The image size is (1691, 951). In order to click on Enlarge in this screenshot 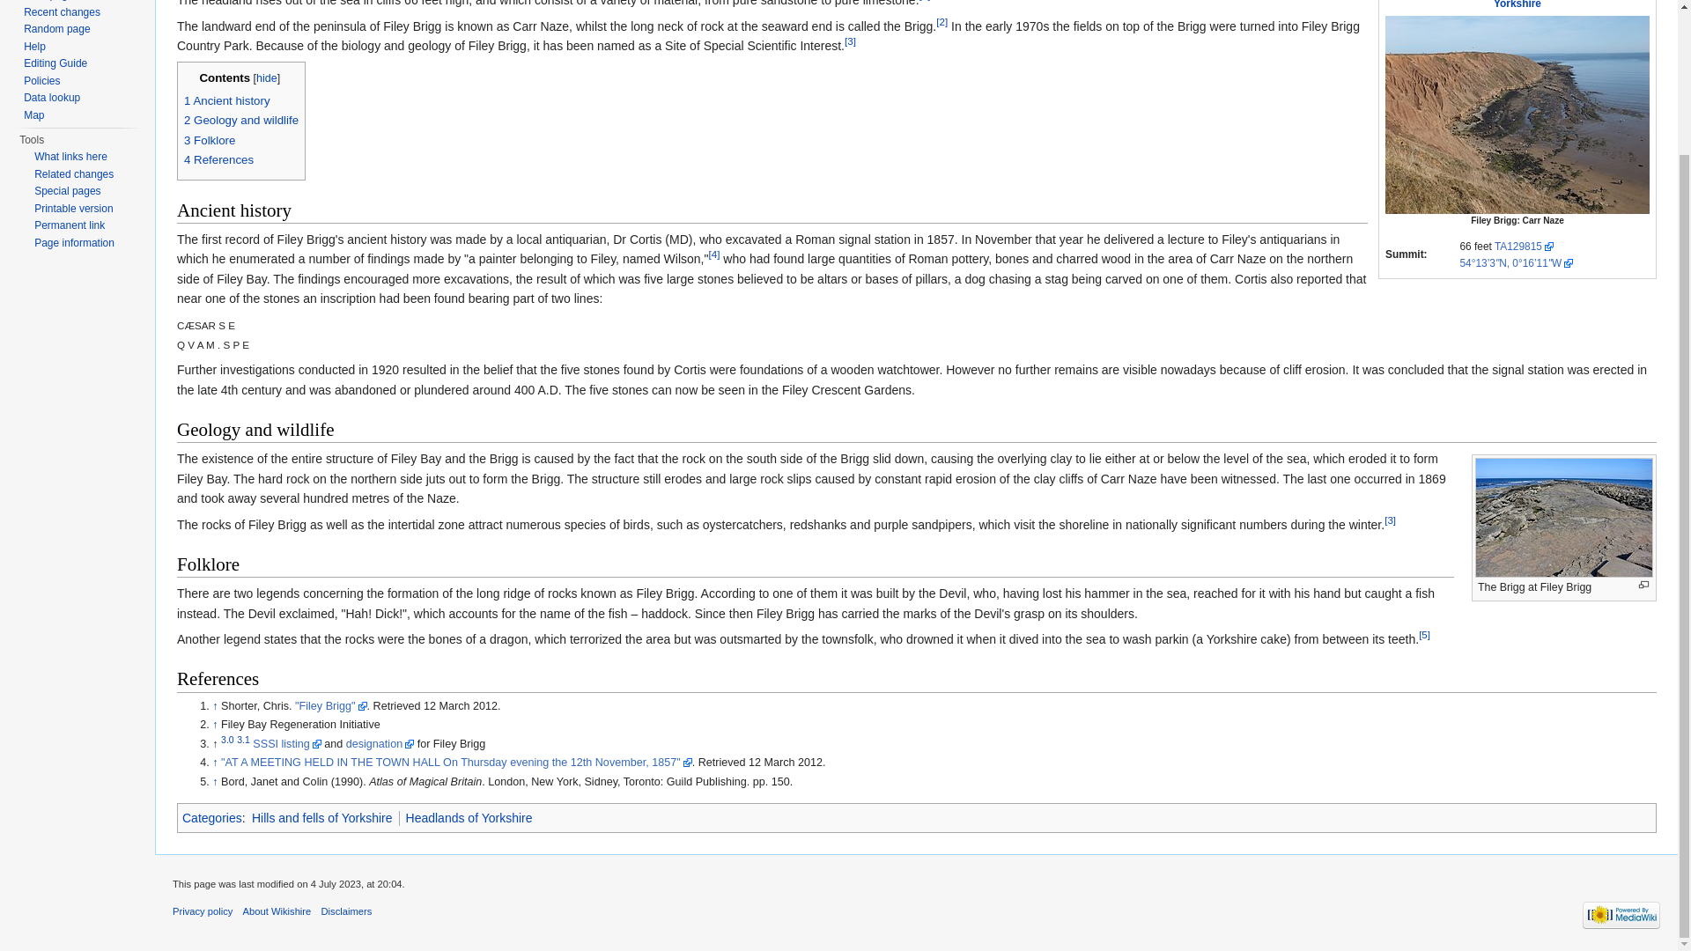, I will do `click(1643, 585)`.